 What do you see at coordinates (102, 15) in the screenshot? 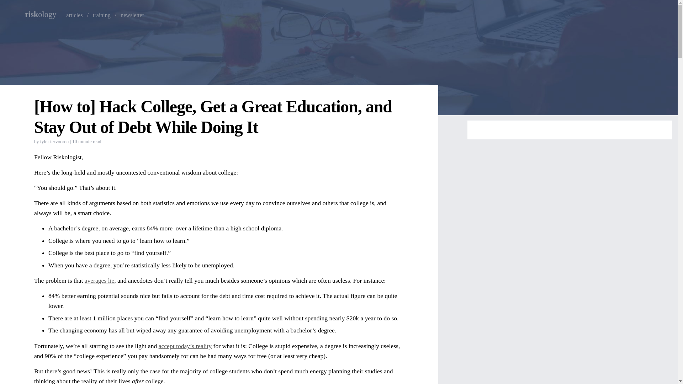
I see `training` at bounding box center [102, 15].